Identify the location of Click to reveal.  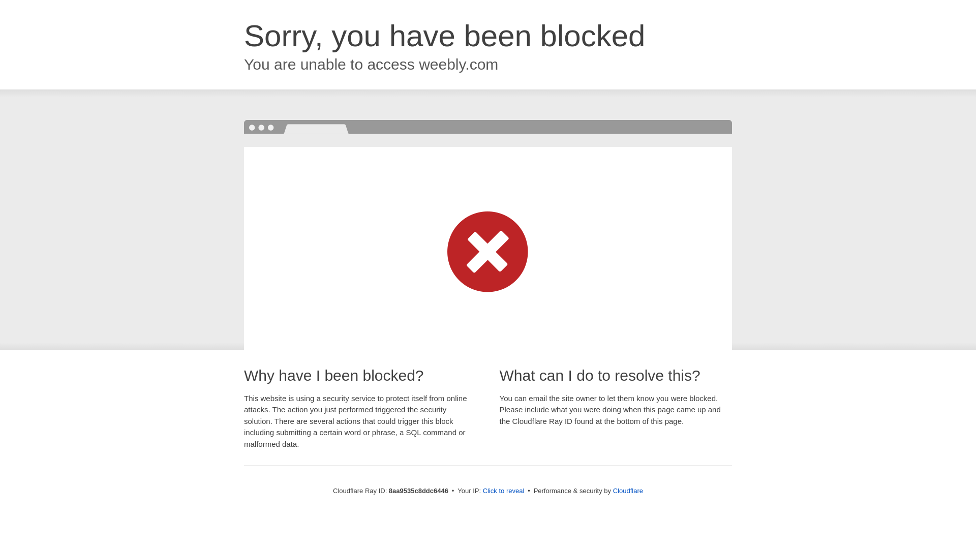
(504, 491).